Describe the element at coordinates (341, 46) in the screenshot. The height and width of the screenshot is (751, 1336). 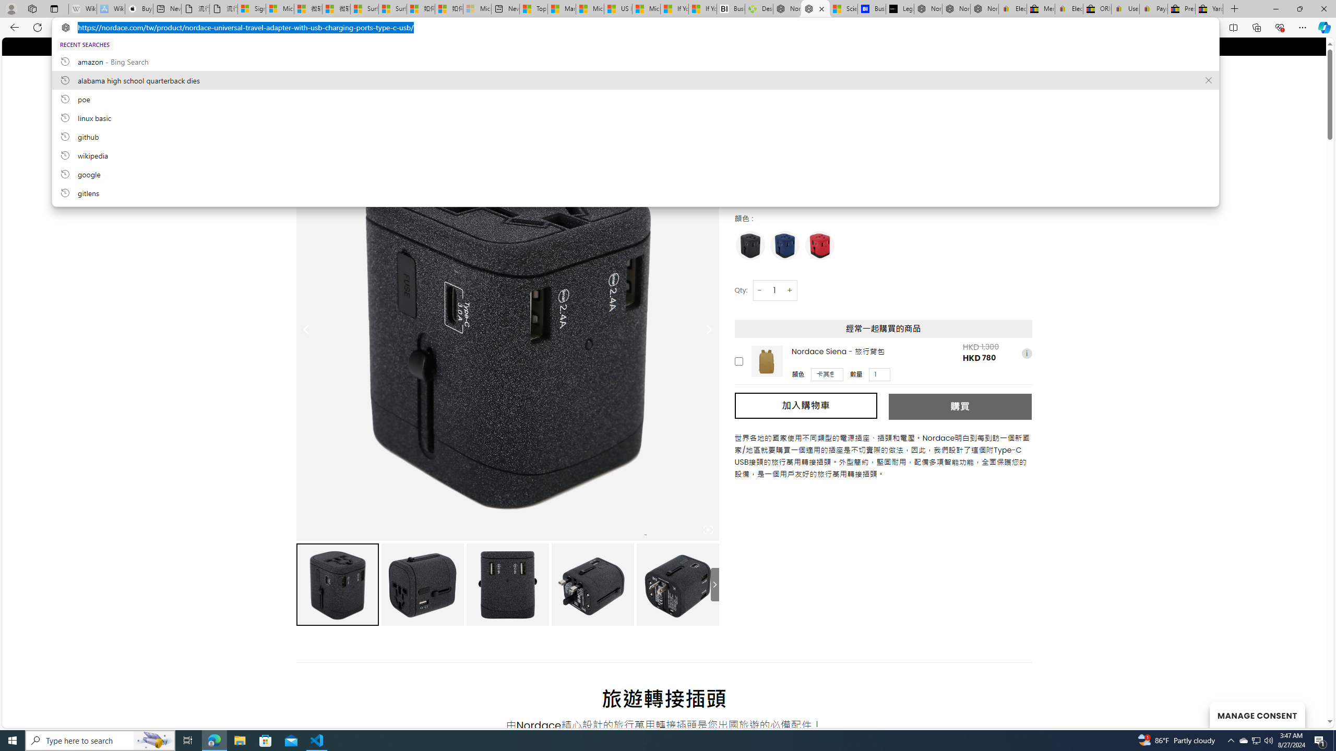
I see `Follow on YouTube` at that location.